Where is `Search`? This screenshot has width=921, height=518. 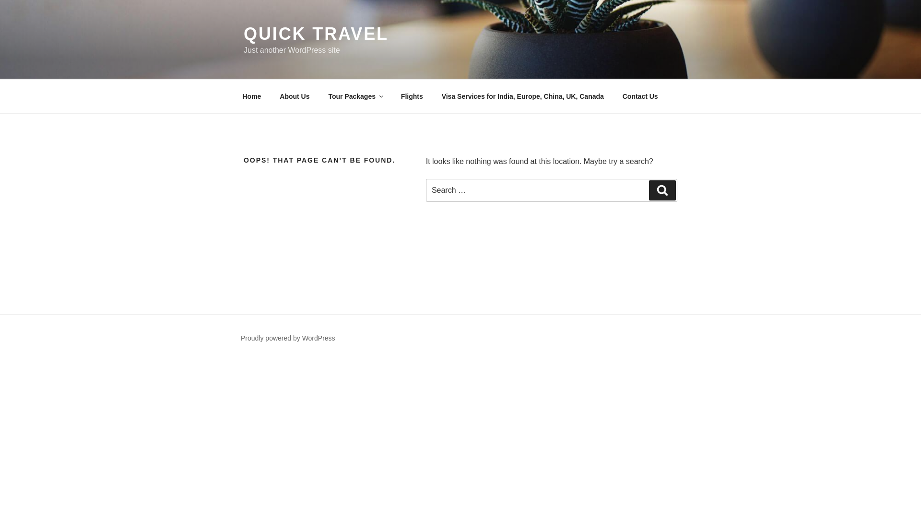
Search is located at coordinates (662, 190).